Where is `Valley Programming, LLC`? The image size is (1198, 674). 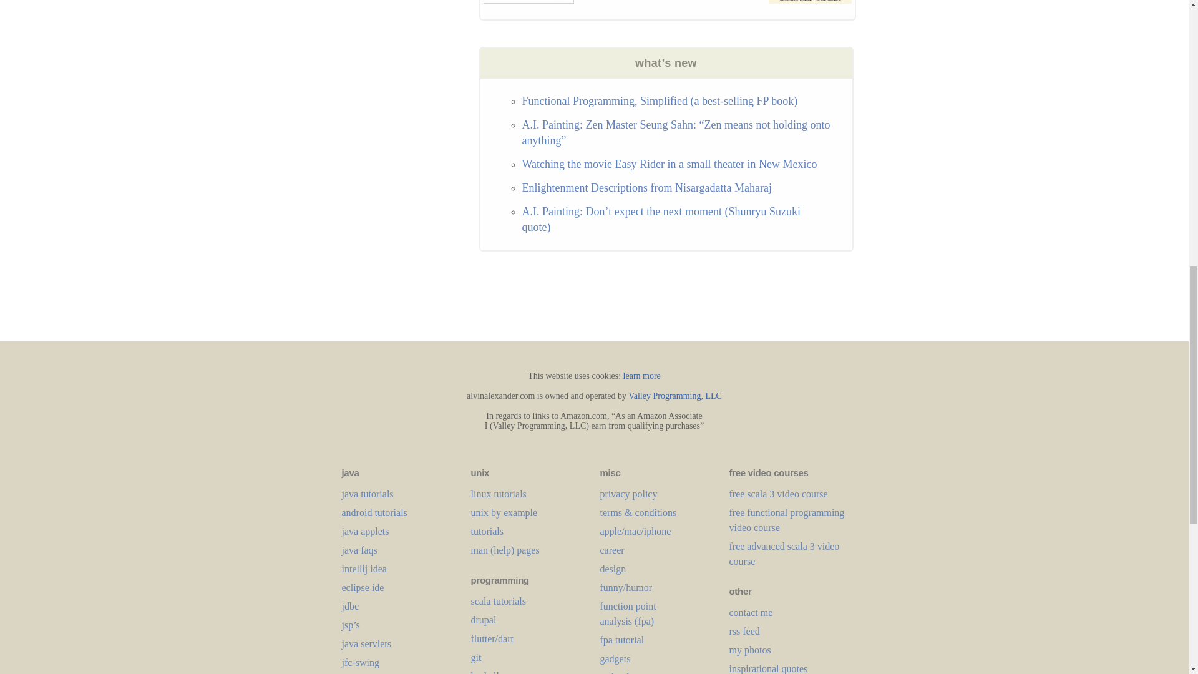
Valley Programming, LLC is located at coordinates (675, 396).